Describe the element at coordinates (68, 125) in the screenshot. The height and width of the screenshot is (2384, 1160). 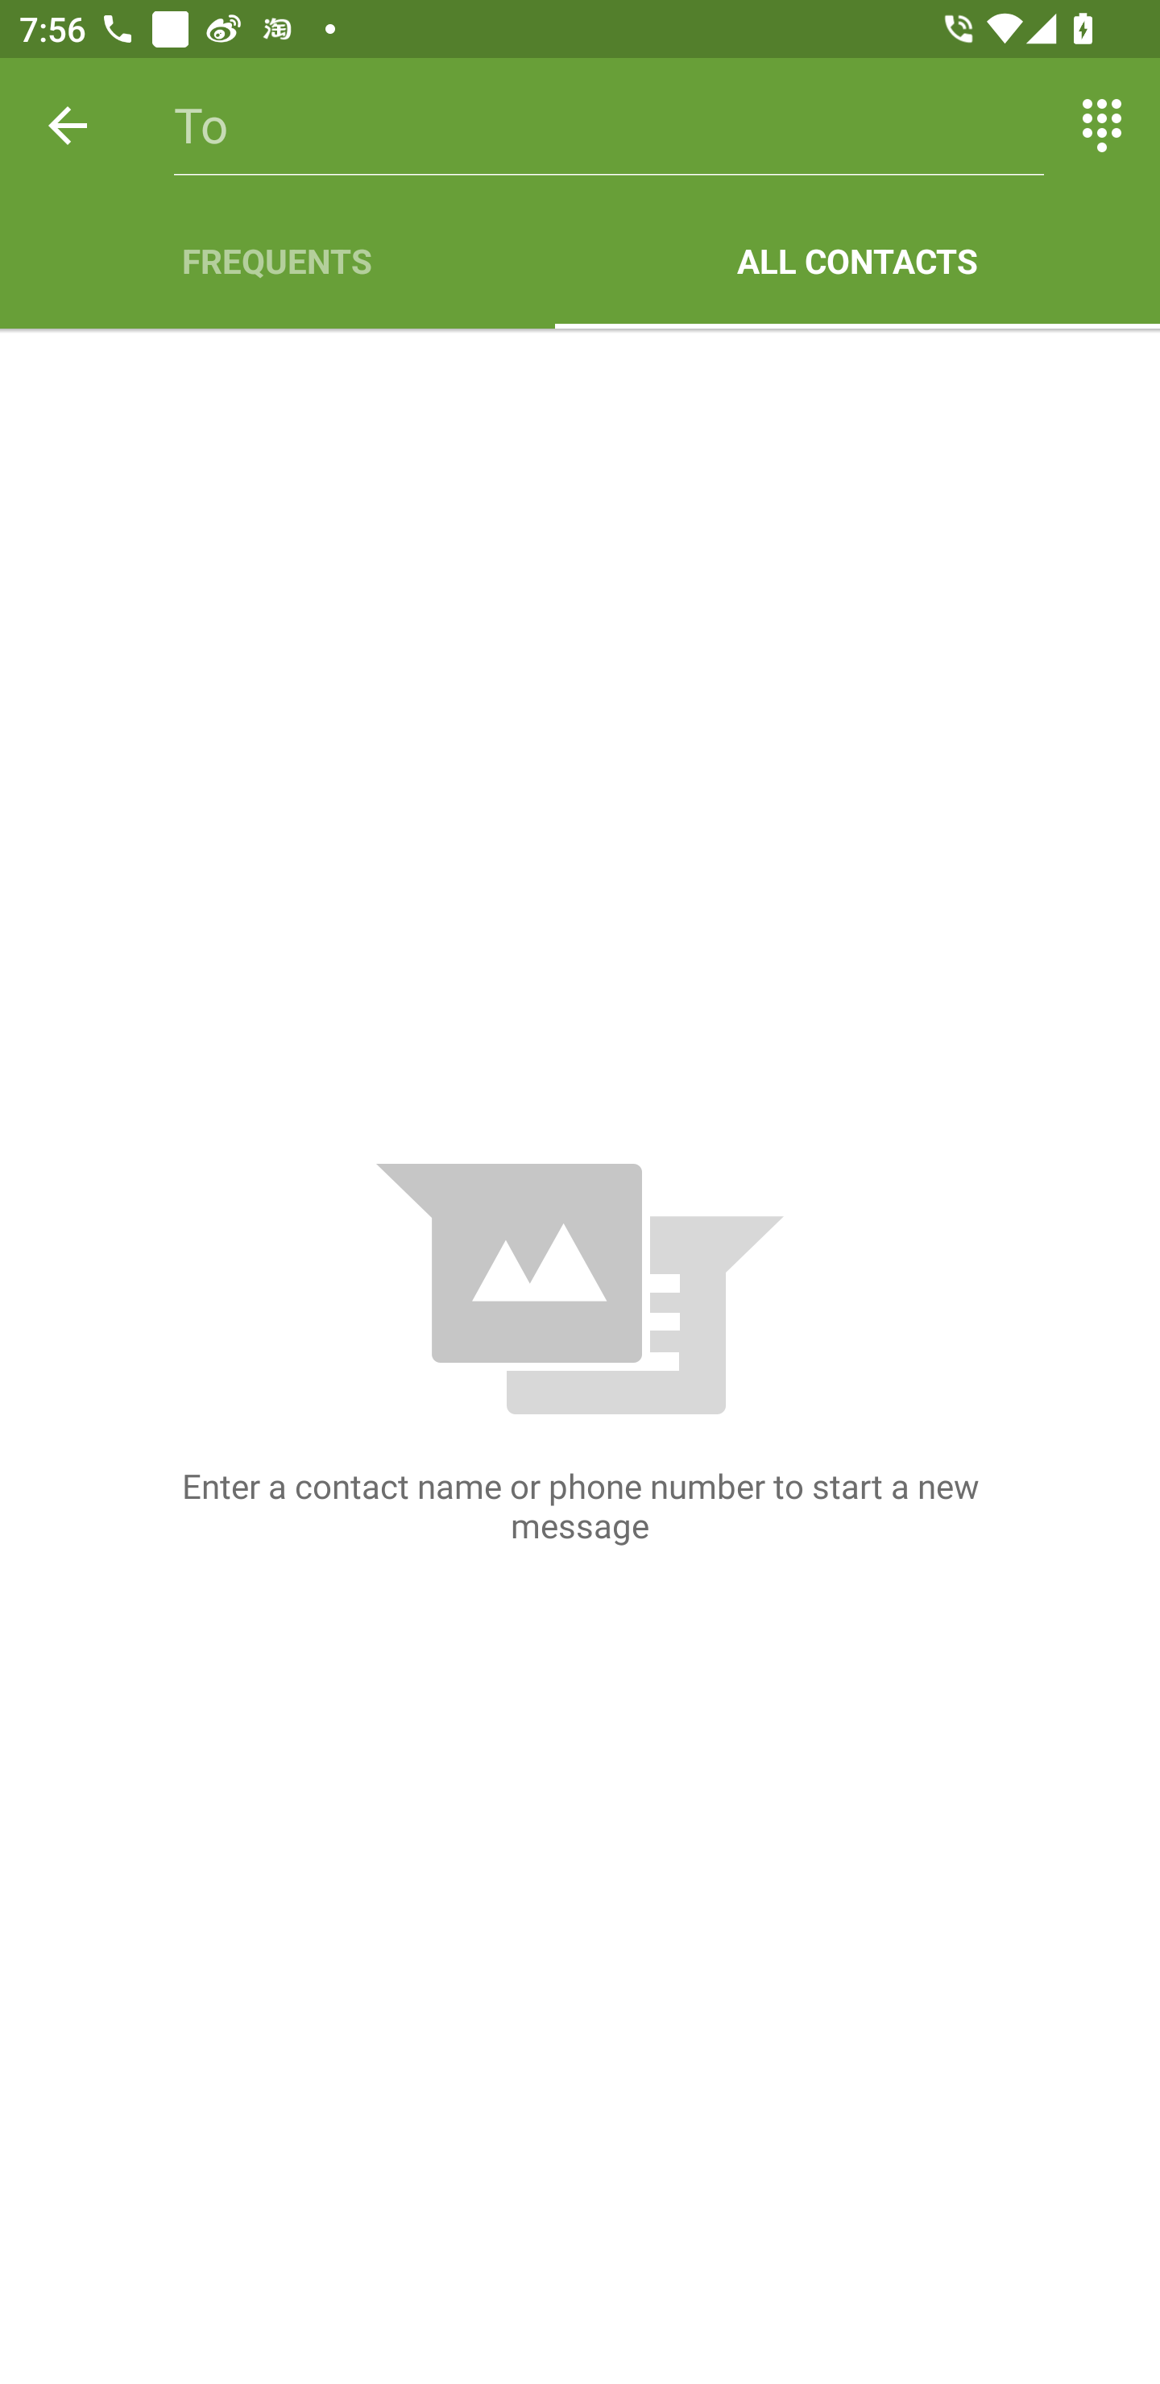
I see `Back` at that location.